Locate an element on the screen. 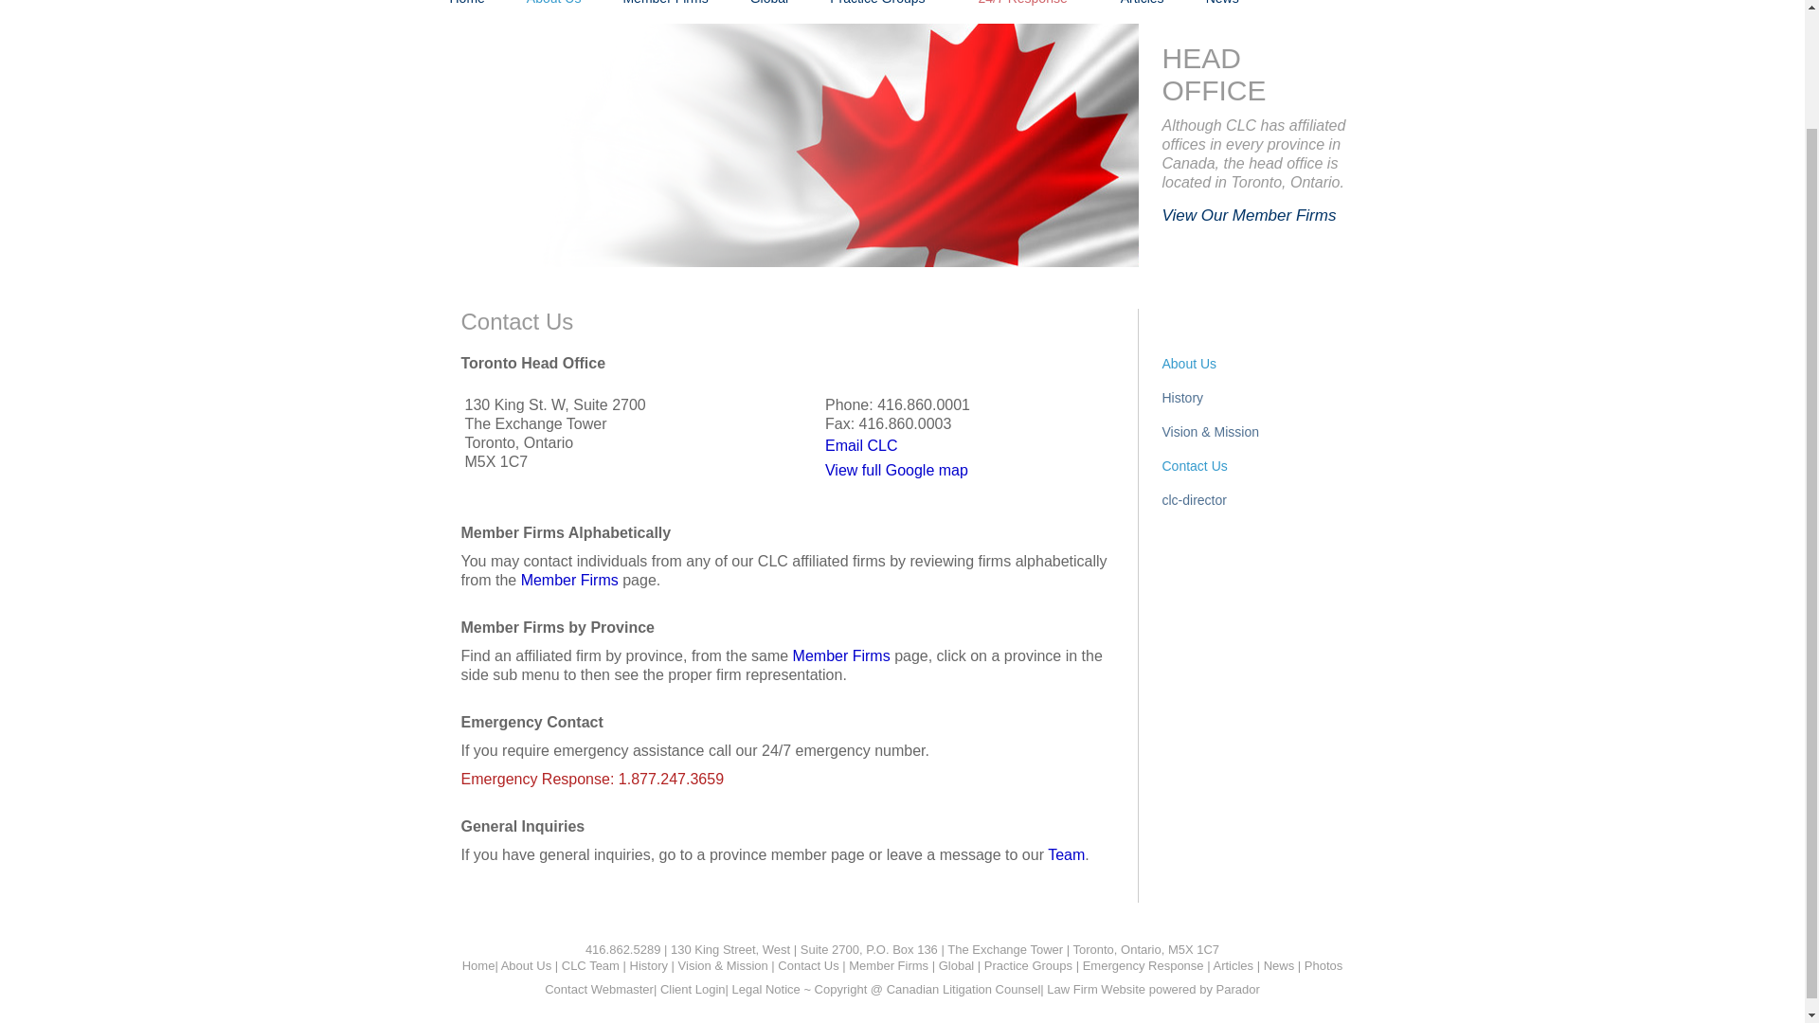  Articles is located at coordinates (1143, 5).